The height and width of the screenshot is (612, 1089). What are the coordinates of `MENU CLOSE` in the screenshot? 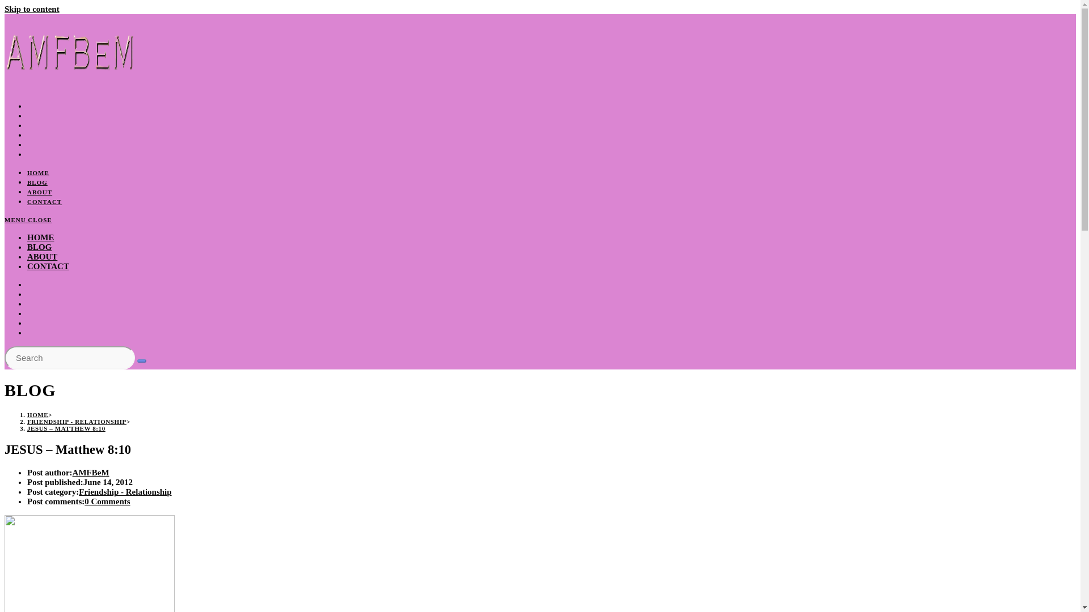 It's located at (28, 220).